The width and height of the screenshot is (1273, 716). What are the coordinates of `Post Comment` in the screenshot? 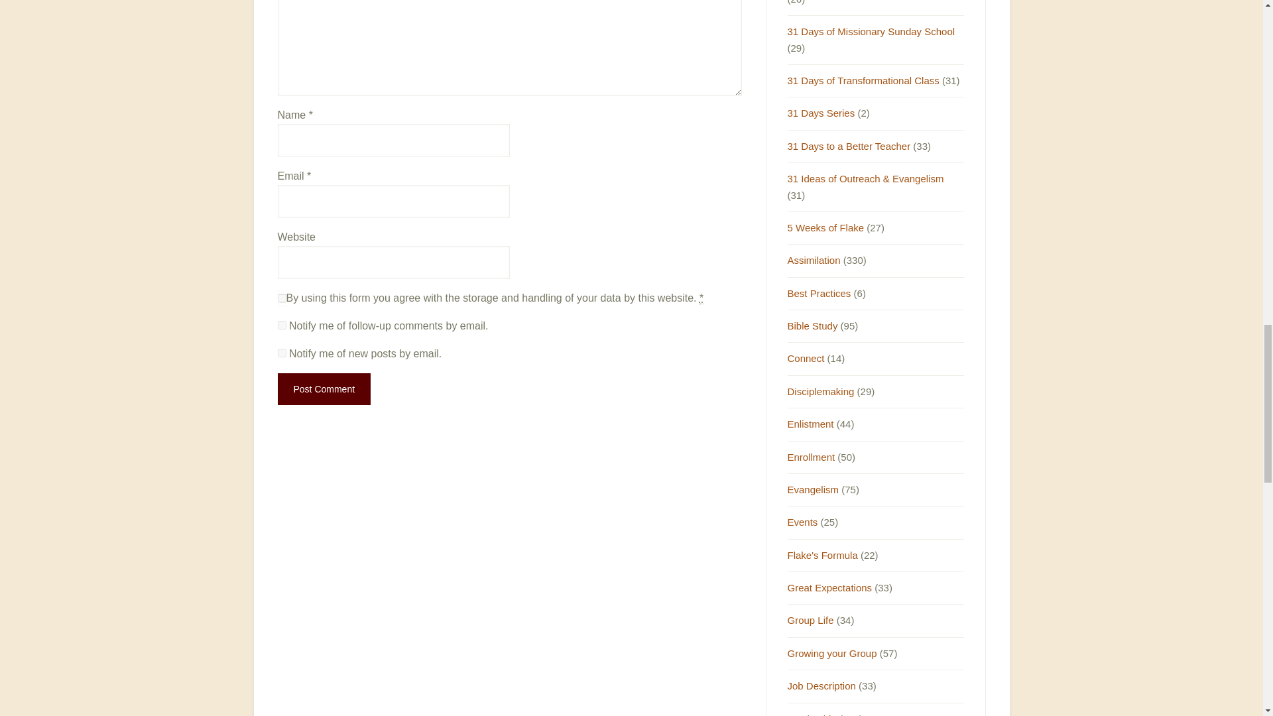 It's located at (324, 388).